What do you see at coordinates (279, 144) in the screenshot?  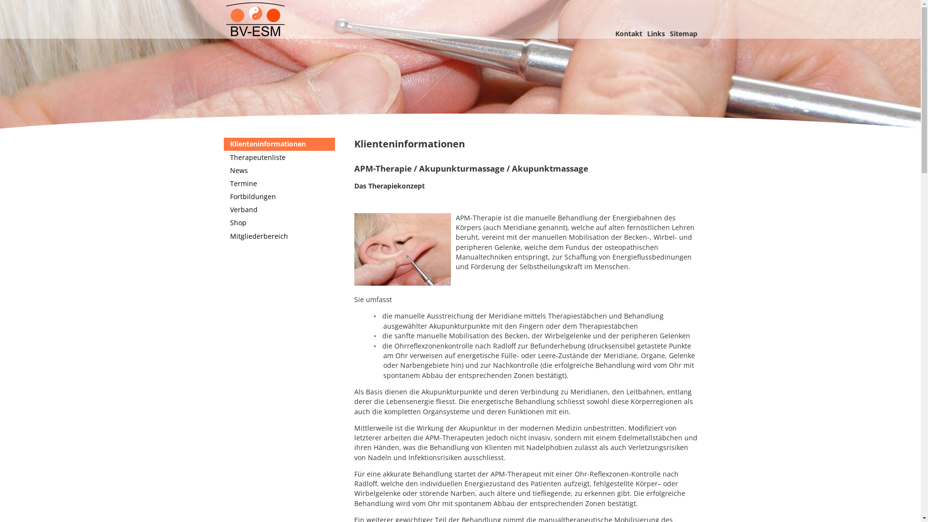 I see `Klienteninformationen` at bounding box center [279, 144].